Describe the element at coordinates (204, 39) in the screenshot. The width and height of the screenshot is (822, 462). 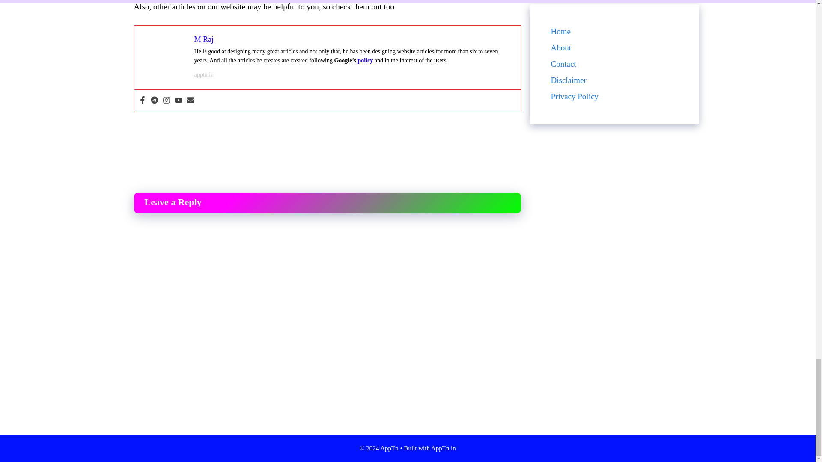
I see `M Raj` at that location.